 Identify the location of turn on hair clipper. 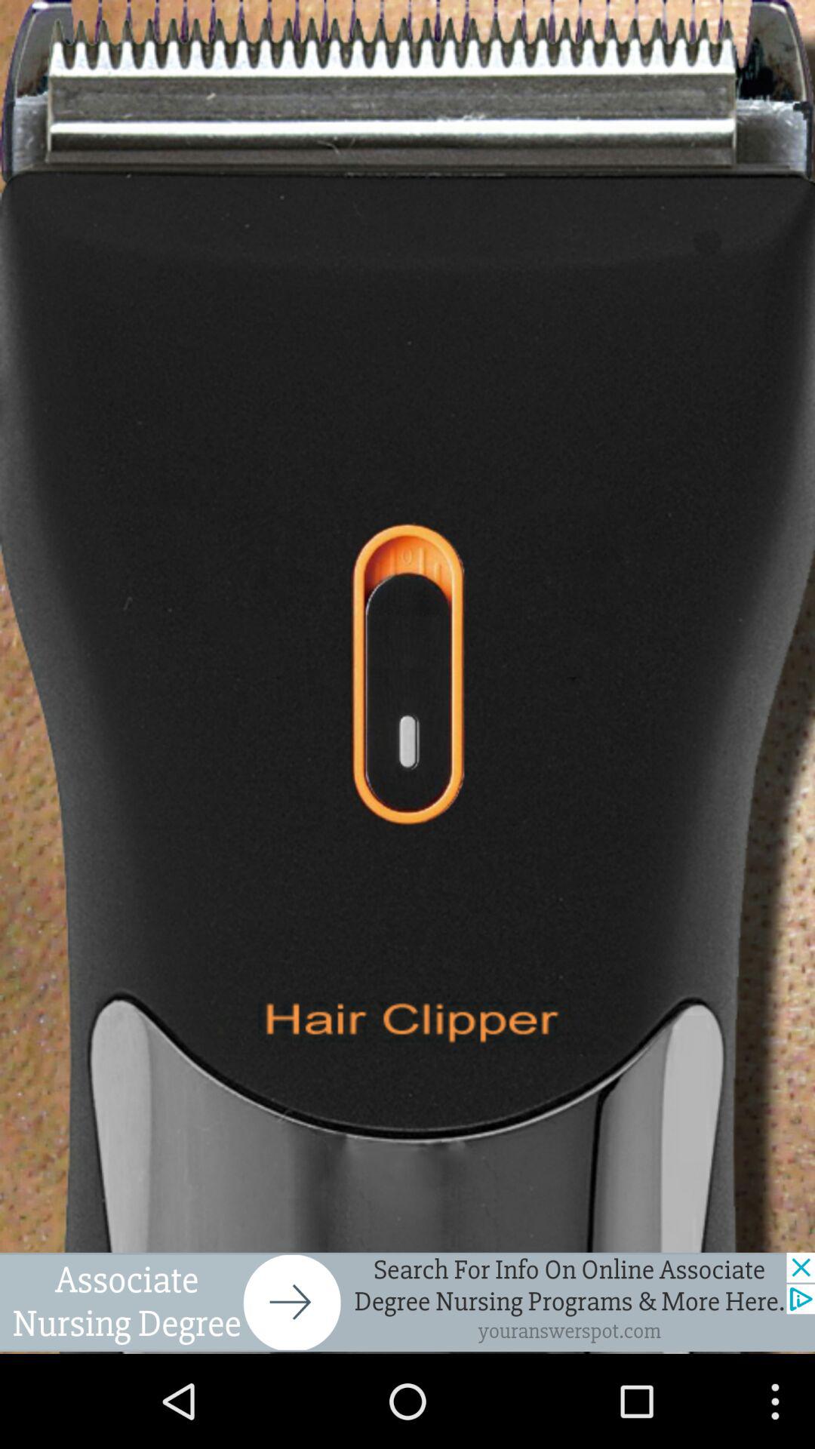
(407, 676).